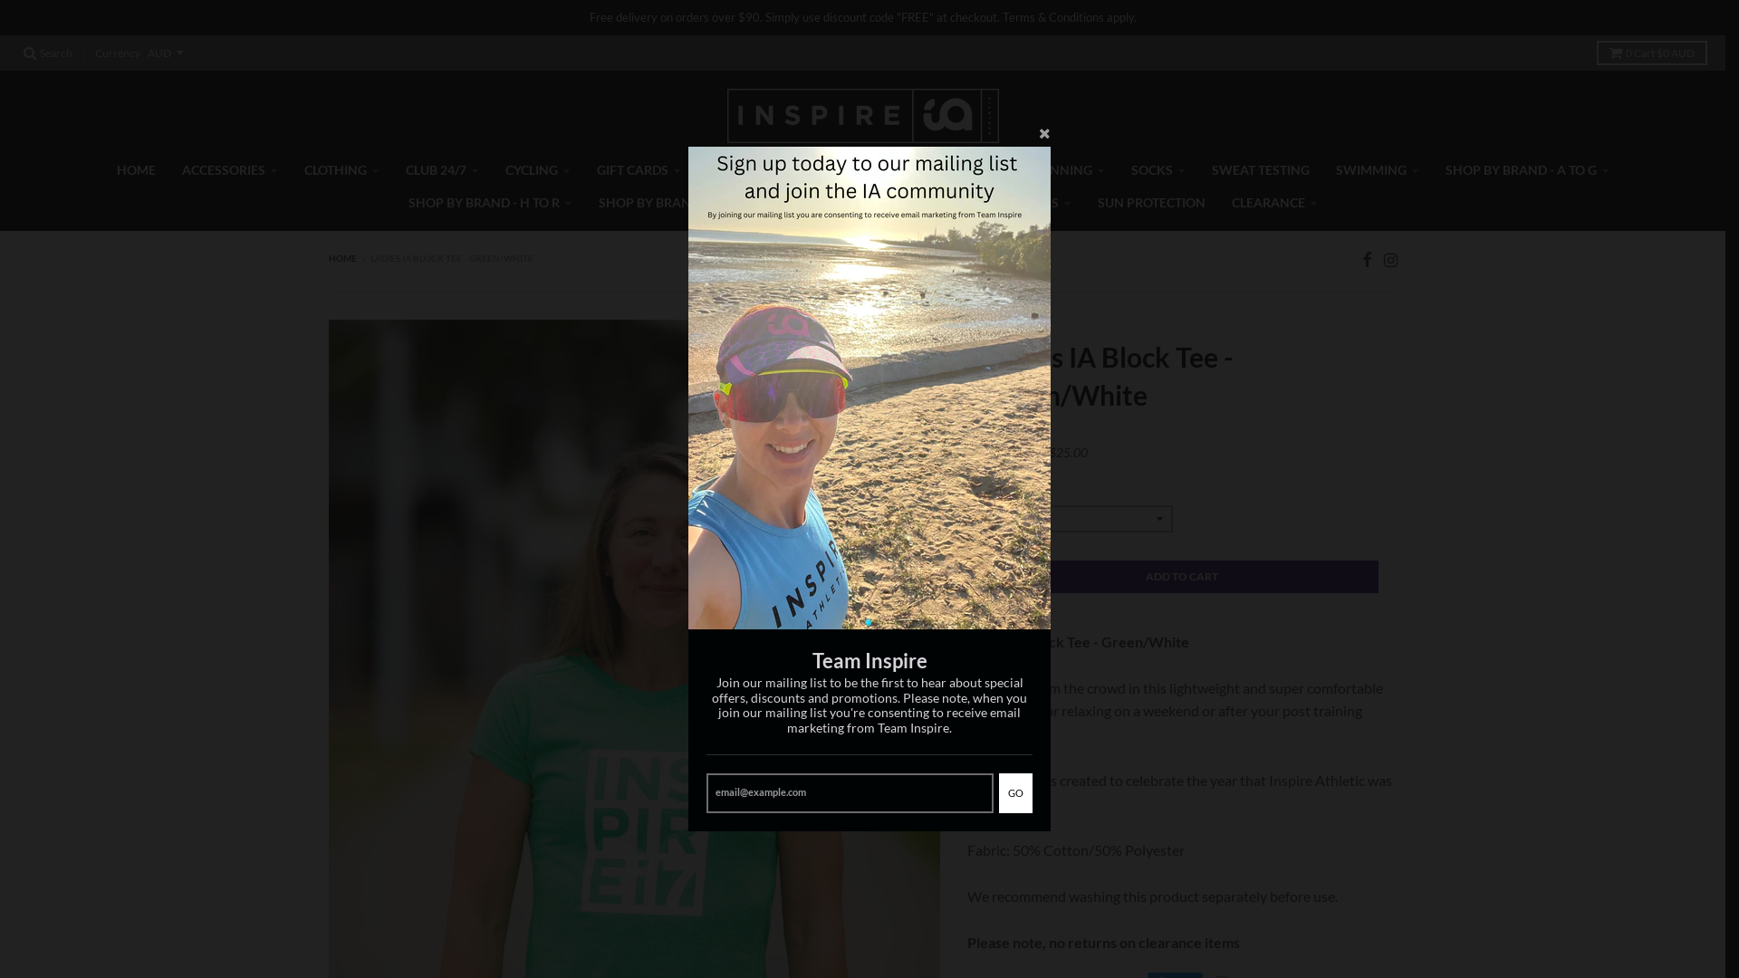 The image size is (1739, 978). Describe the element at coordinates (1025, 203) in the screenshot. I see `SUNGLASSES` at that location.